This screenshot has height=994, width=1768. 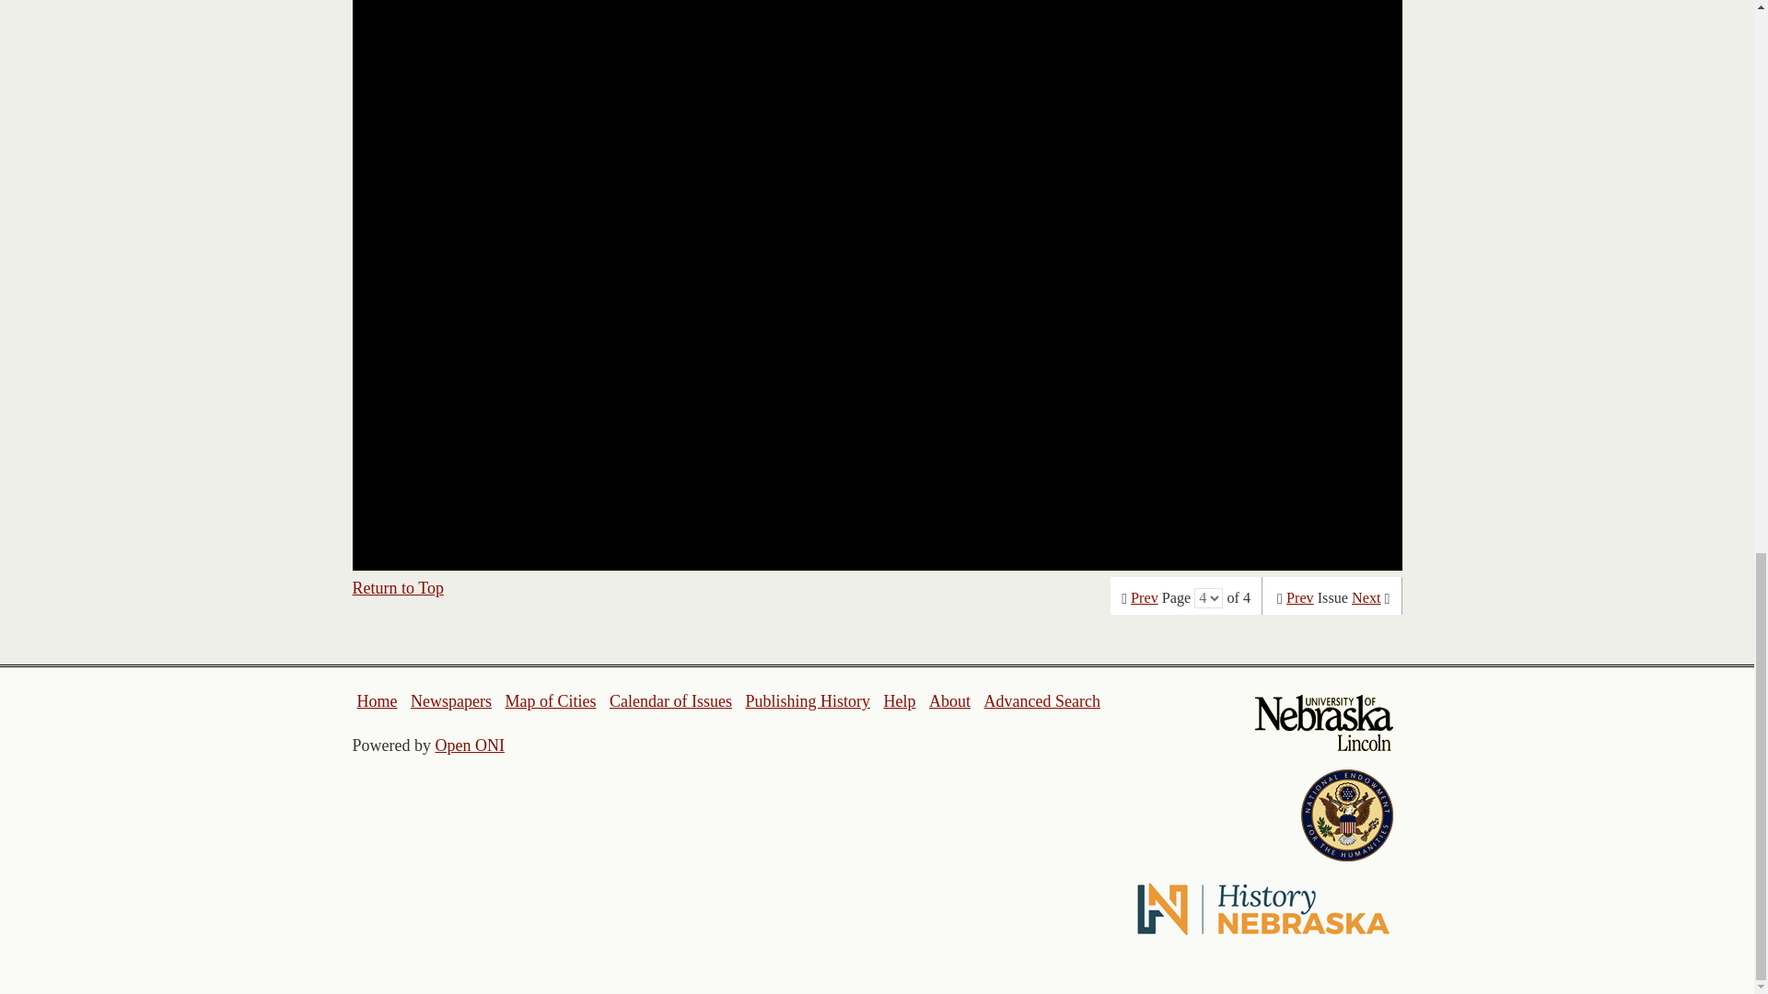 I want to click on Map of Cities, so click(x=550, y=701).